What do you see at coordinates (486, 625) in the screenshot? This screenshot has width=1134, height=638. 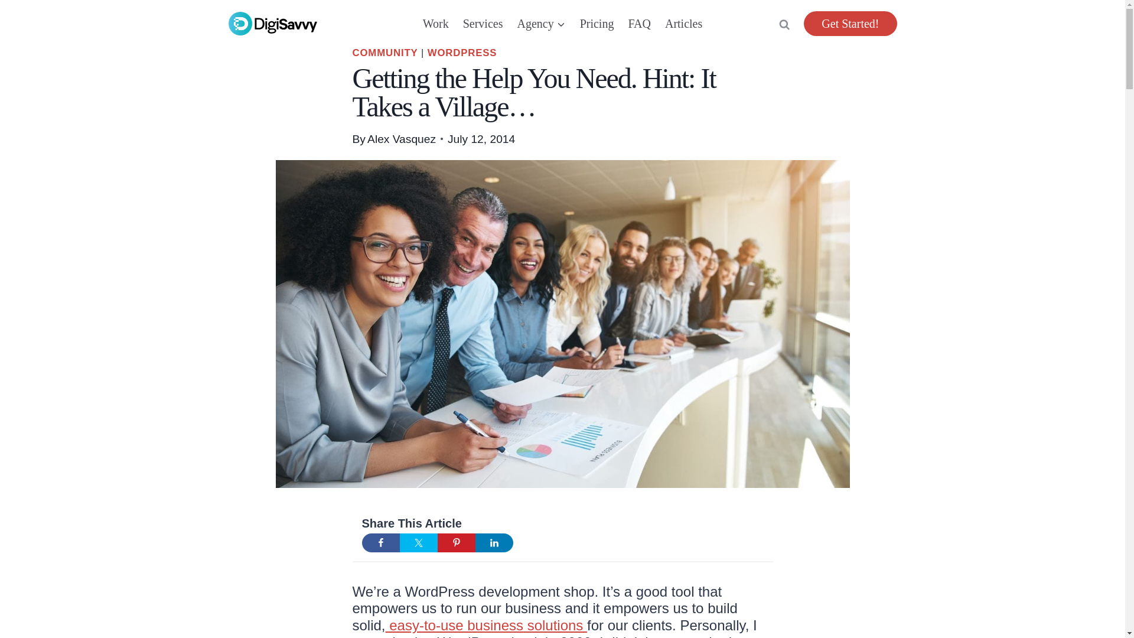 I see `easy-to-use business solutions` at bounding box center [486, 625].